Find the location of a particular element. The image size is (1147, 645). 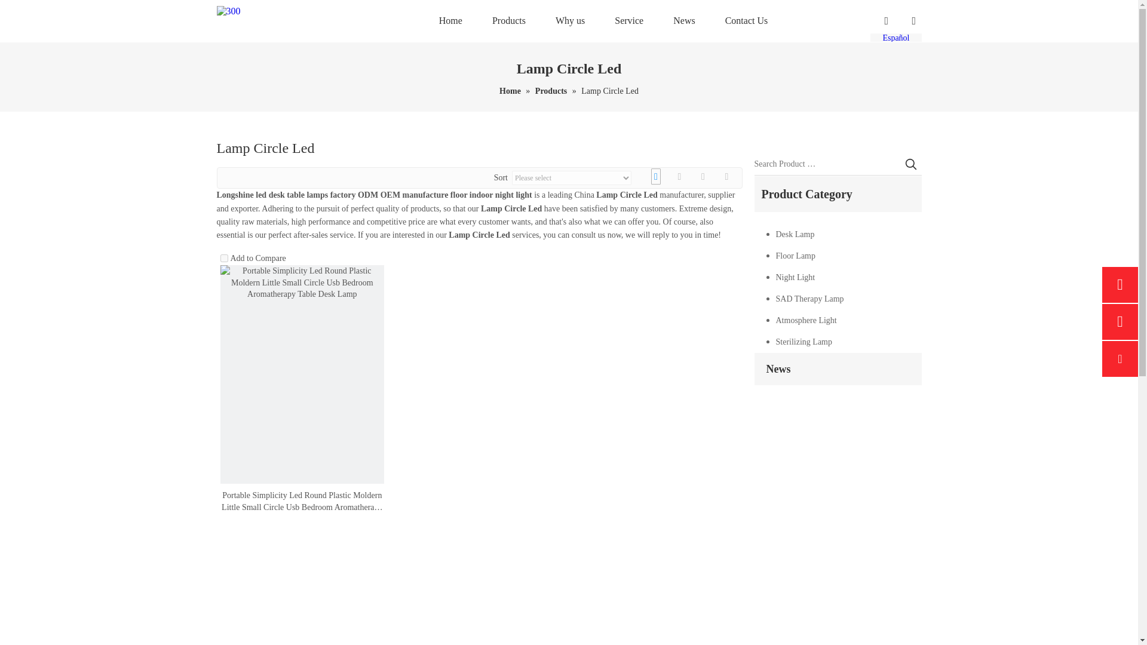

Floor Lamp is located at coordinates (844, 256).